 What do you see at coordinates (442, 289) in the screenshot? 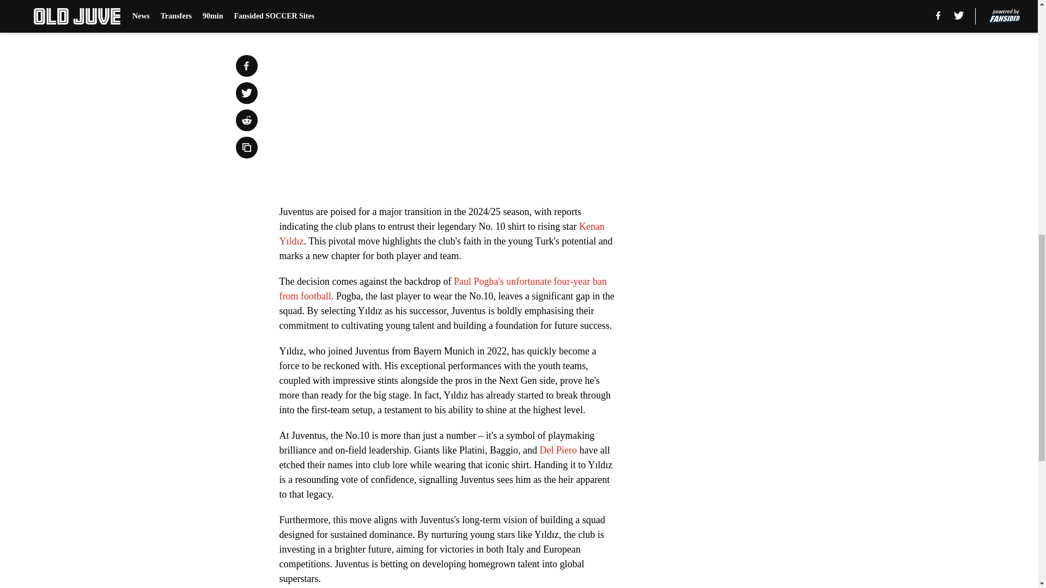
I see `Paul Pogba's unfortunate four-year ban from football` at bounding box center [442, 289].